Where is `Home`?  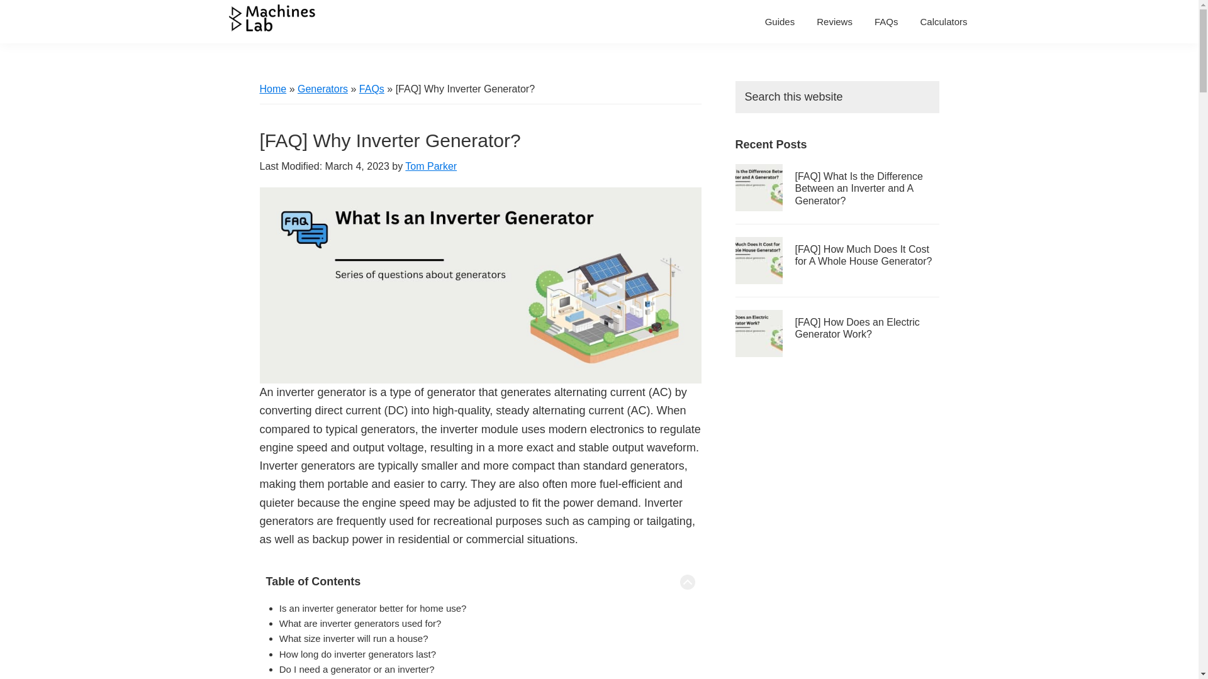
Home is located at coordinates (273, 89).